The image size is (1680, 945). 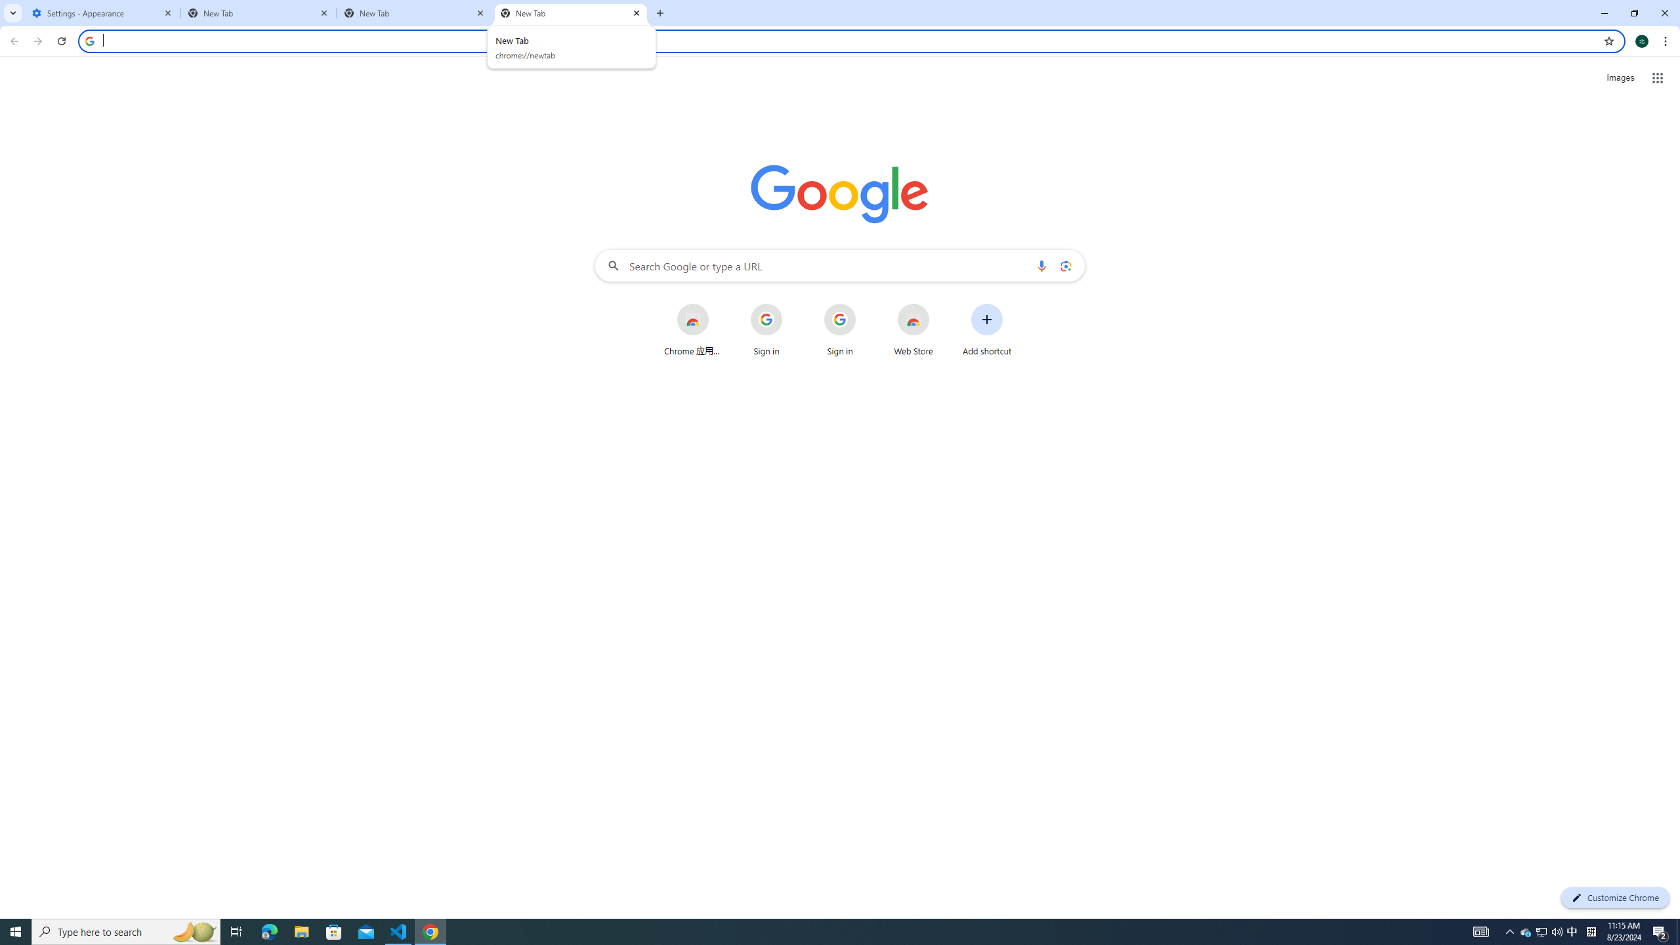 What do you see at coordinates (866, 304) in the screenshot?
I see `More actions for Sign in shortcut` at bounding box center [866, 304].